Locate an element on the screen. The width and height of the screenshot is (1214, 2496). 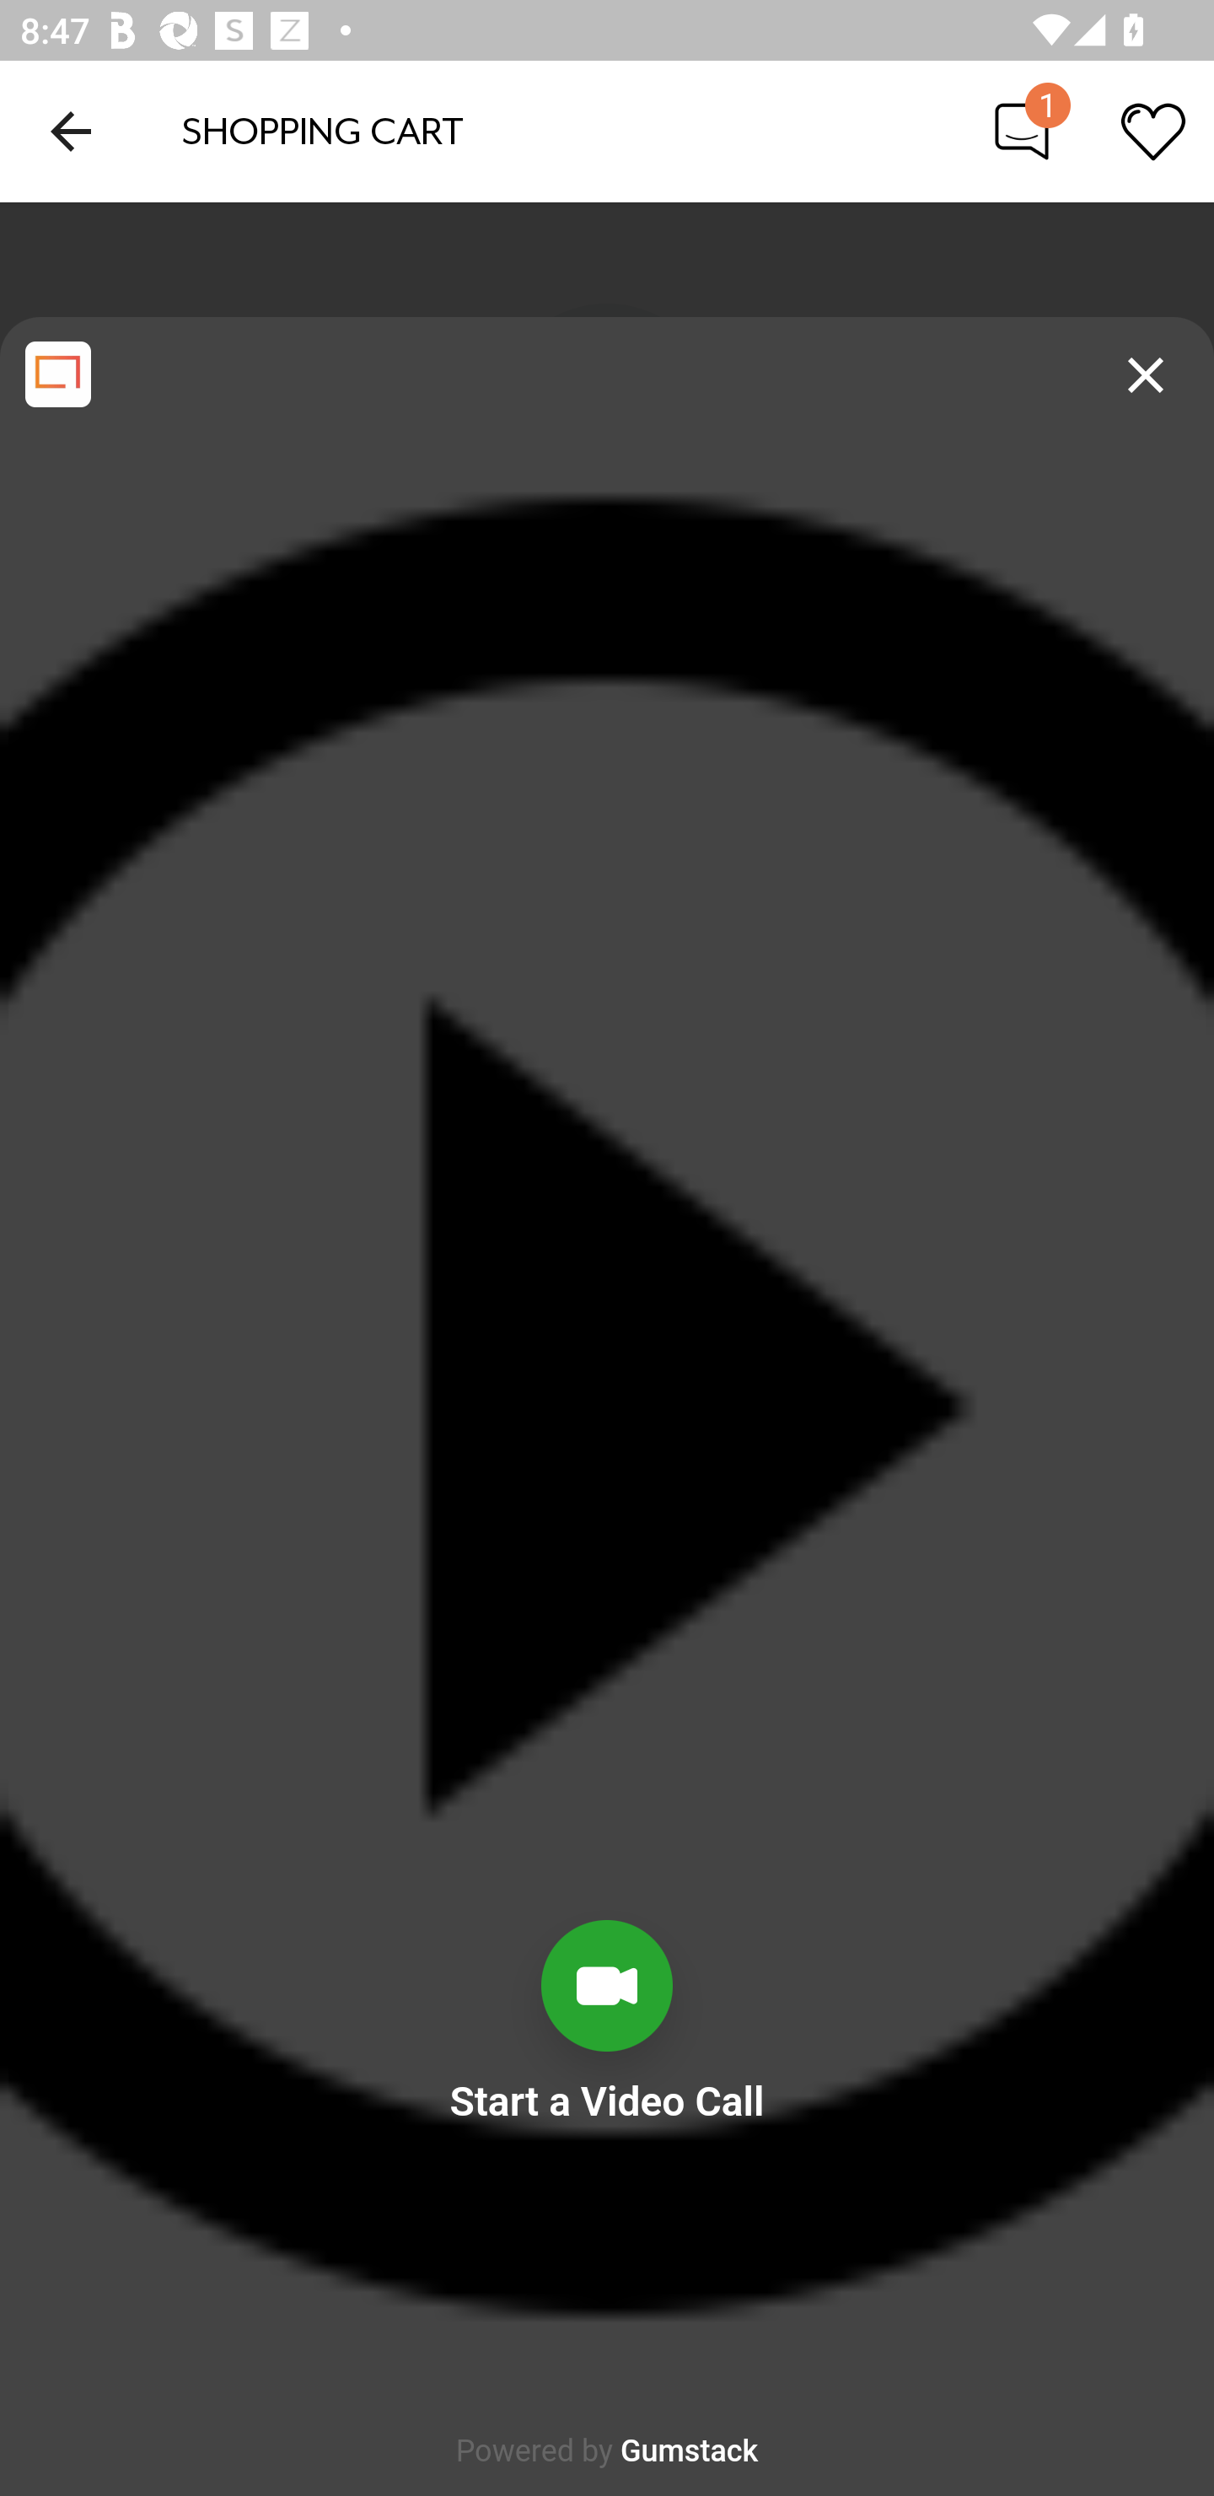
Gumstack is located at coordinates (689, 2452).